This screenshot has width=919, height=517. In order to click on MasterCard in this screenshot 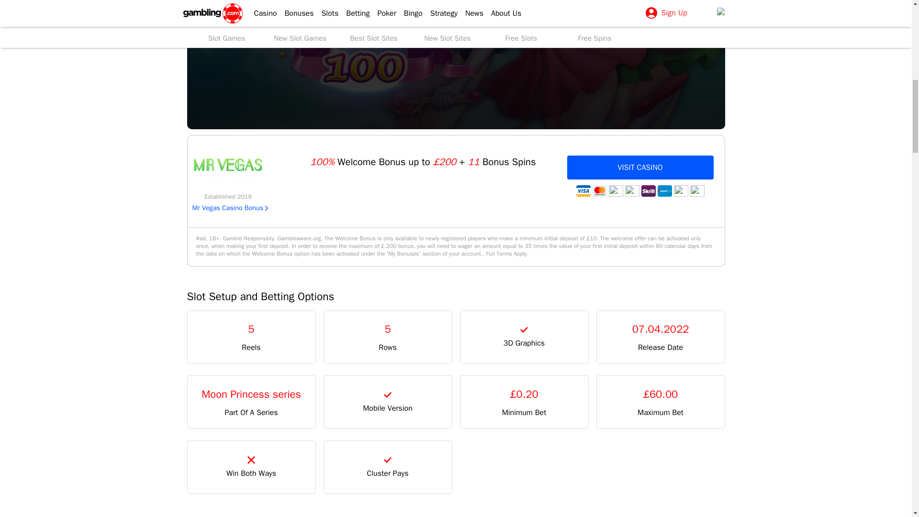, I will do `click(599, 191)`.